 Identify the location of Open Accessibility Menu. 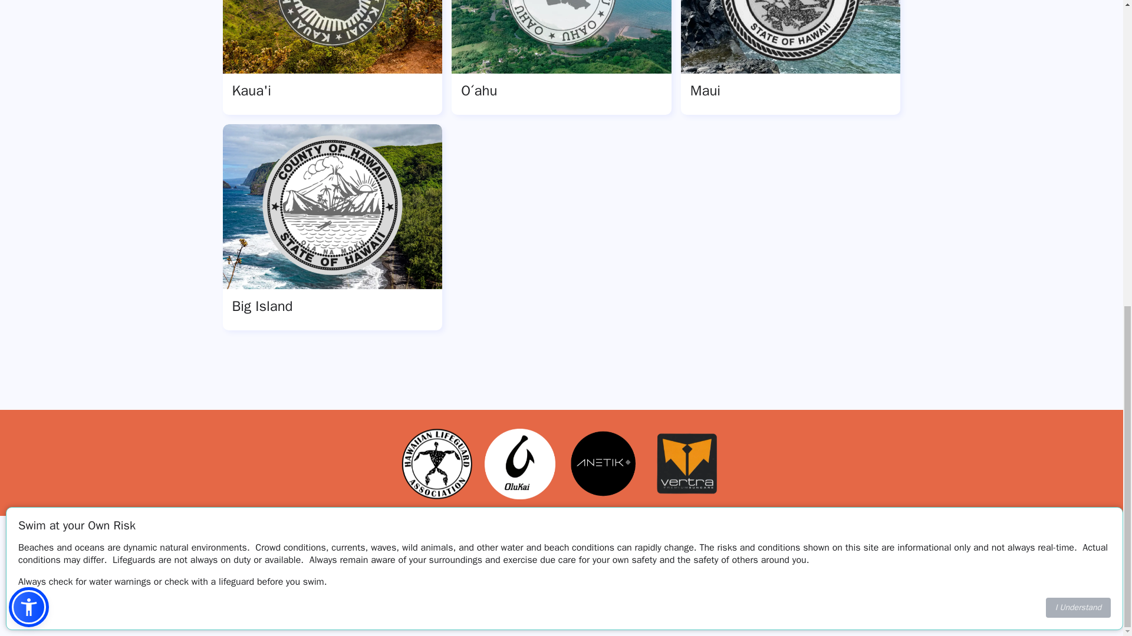
(28, 17).